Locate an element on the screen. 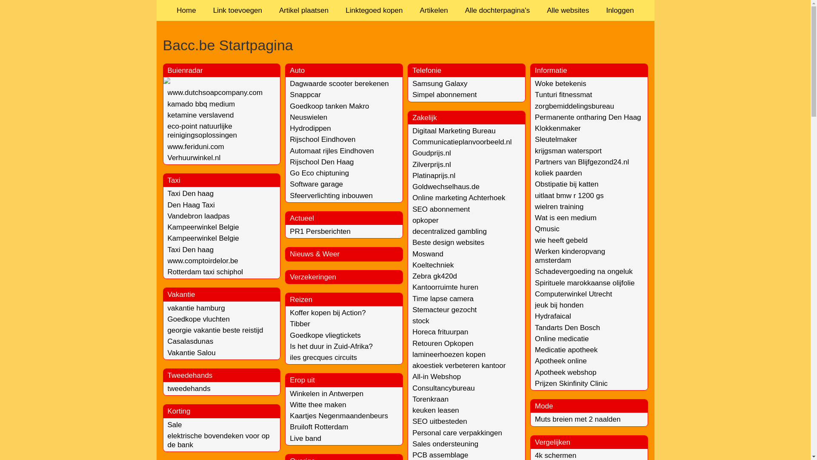 This screenshot has height=460, width=817. Verhuurwinkel.nl is located at coordinates (194, 158).